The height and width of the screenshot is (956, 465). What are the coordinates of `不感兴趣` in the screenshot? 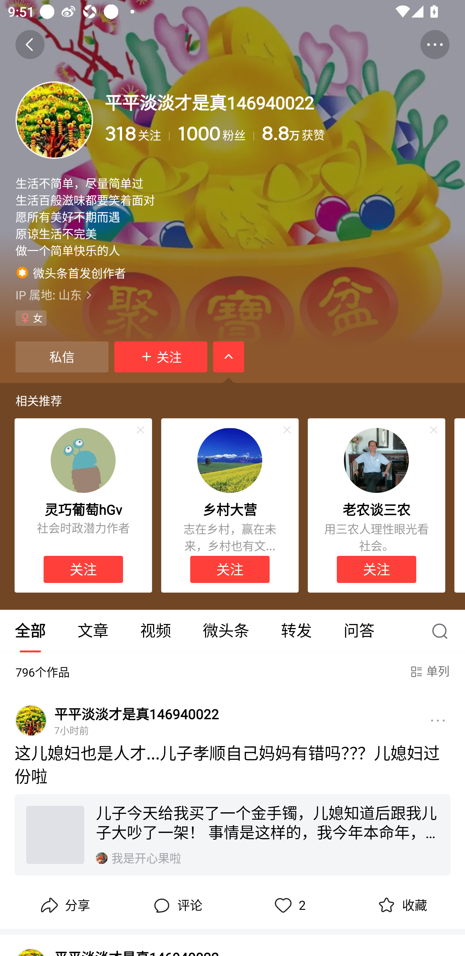 It's located at (287, 430).